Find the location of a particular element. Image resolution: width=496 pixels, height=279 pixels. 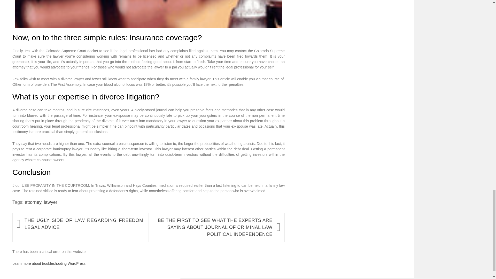

attorney is located at coordinates (33, 202).